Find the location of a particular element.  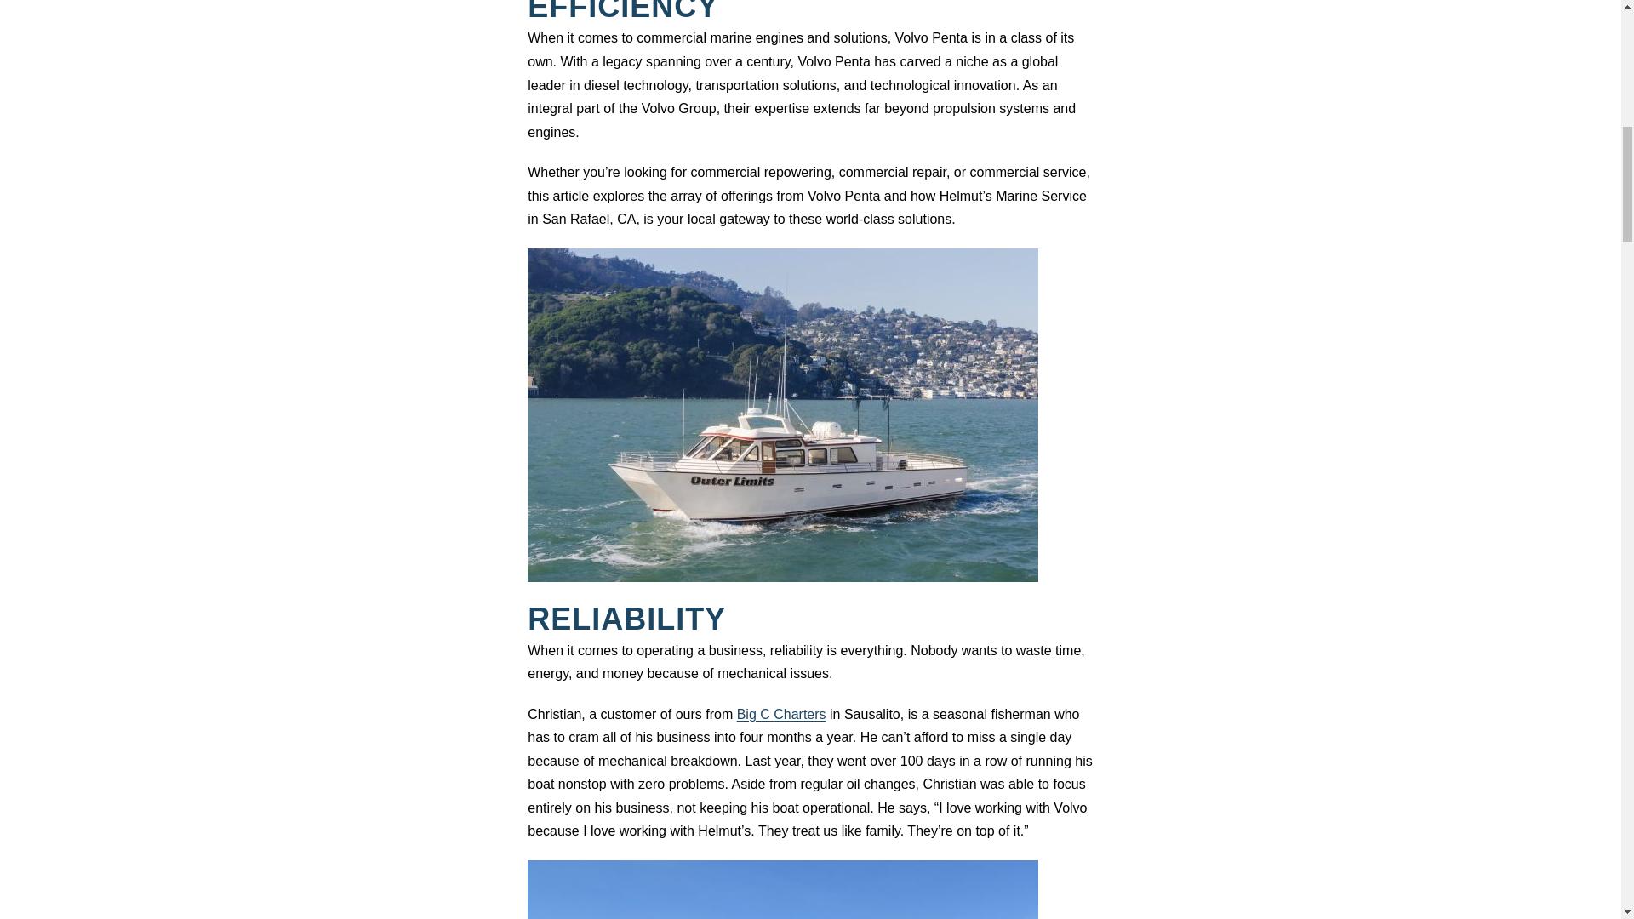

Big C Charters is located at coordinates (781, 713).